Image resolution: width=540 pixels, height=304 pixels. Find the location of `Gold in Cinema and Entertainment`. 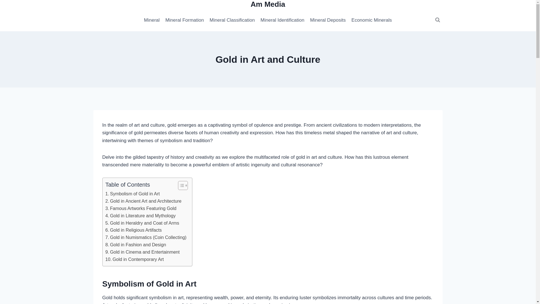

Gold in Cinema and Entertainment is located at coordinates (142, 252).